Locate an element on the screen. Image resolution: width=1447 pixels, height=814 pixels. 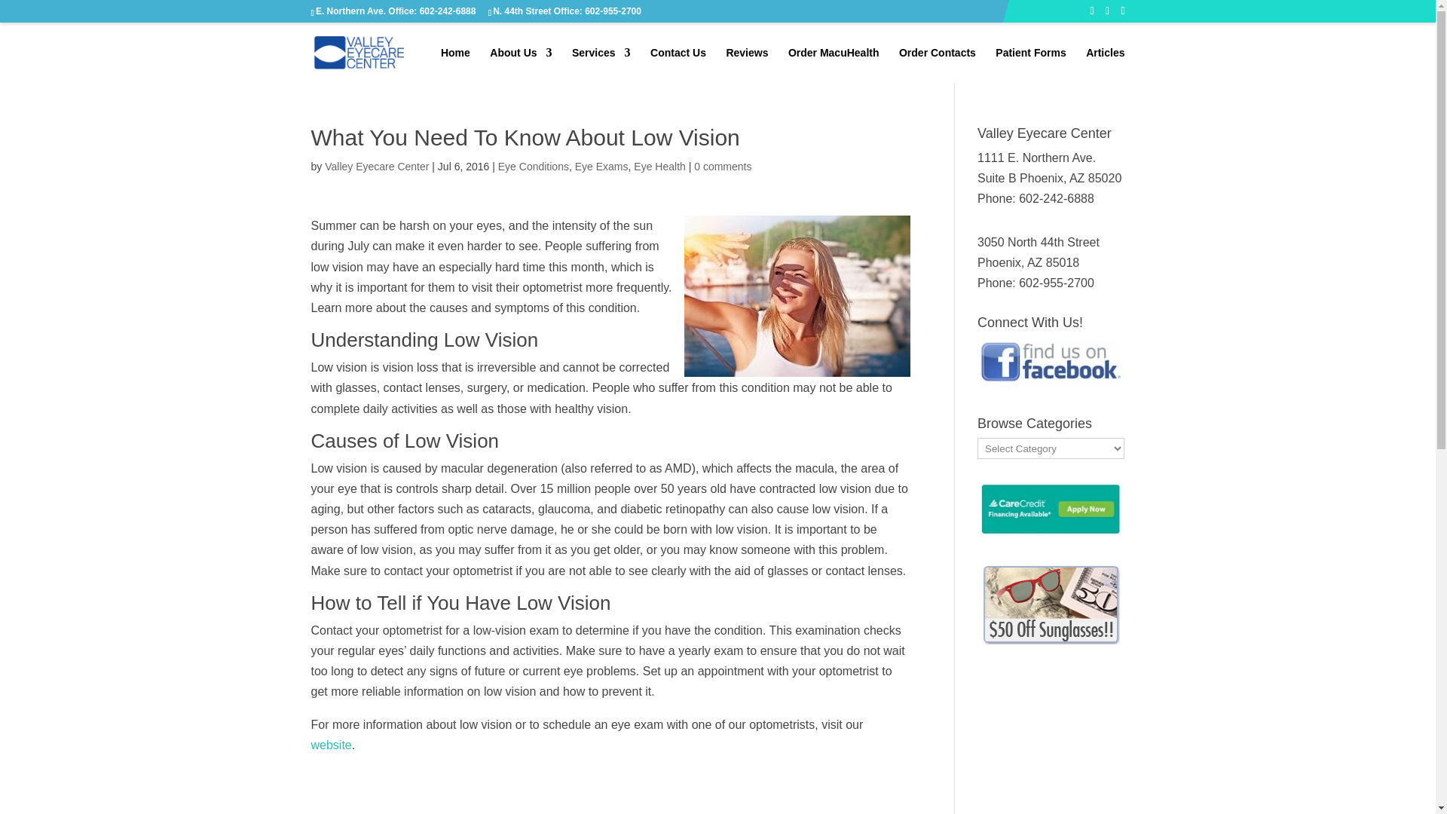
0 comments is located at coordinates (722, 166).